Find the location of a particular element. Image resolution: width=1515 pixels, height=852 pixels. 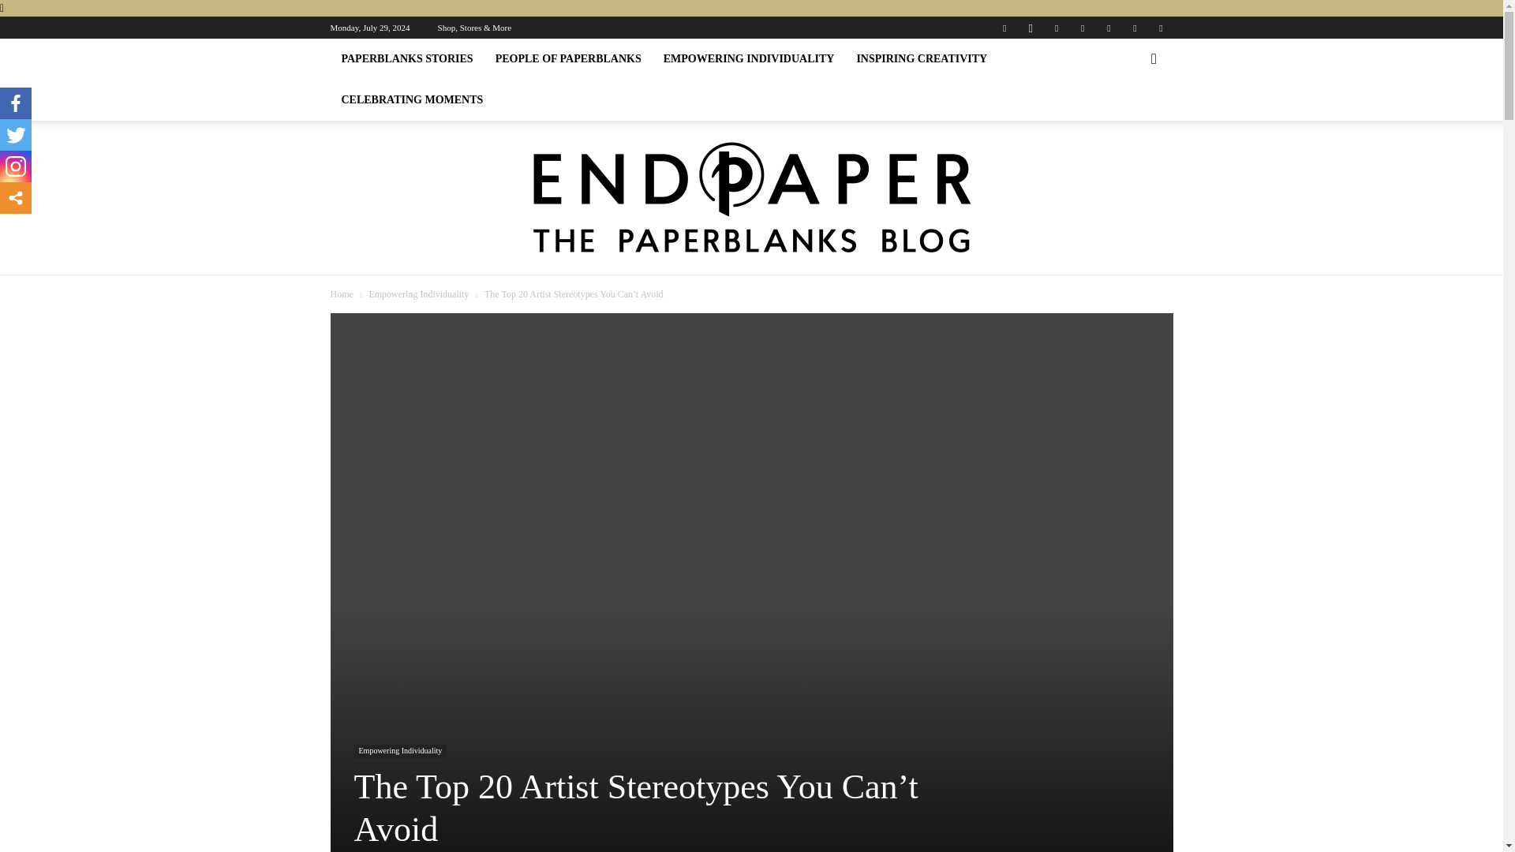

Search is located at coordinates (1128, 123).